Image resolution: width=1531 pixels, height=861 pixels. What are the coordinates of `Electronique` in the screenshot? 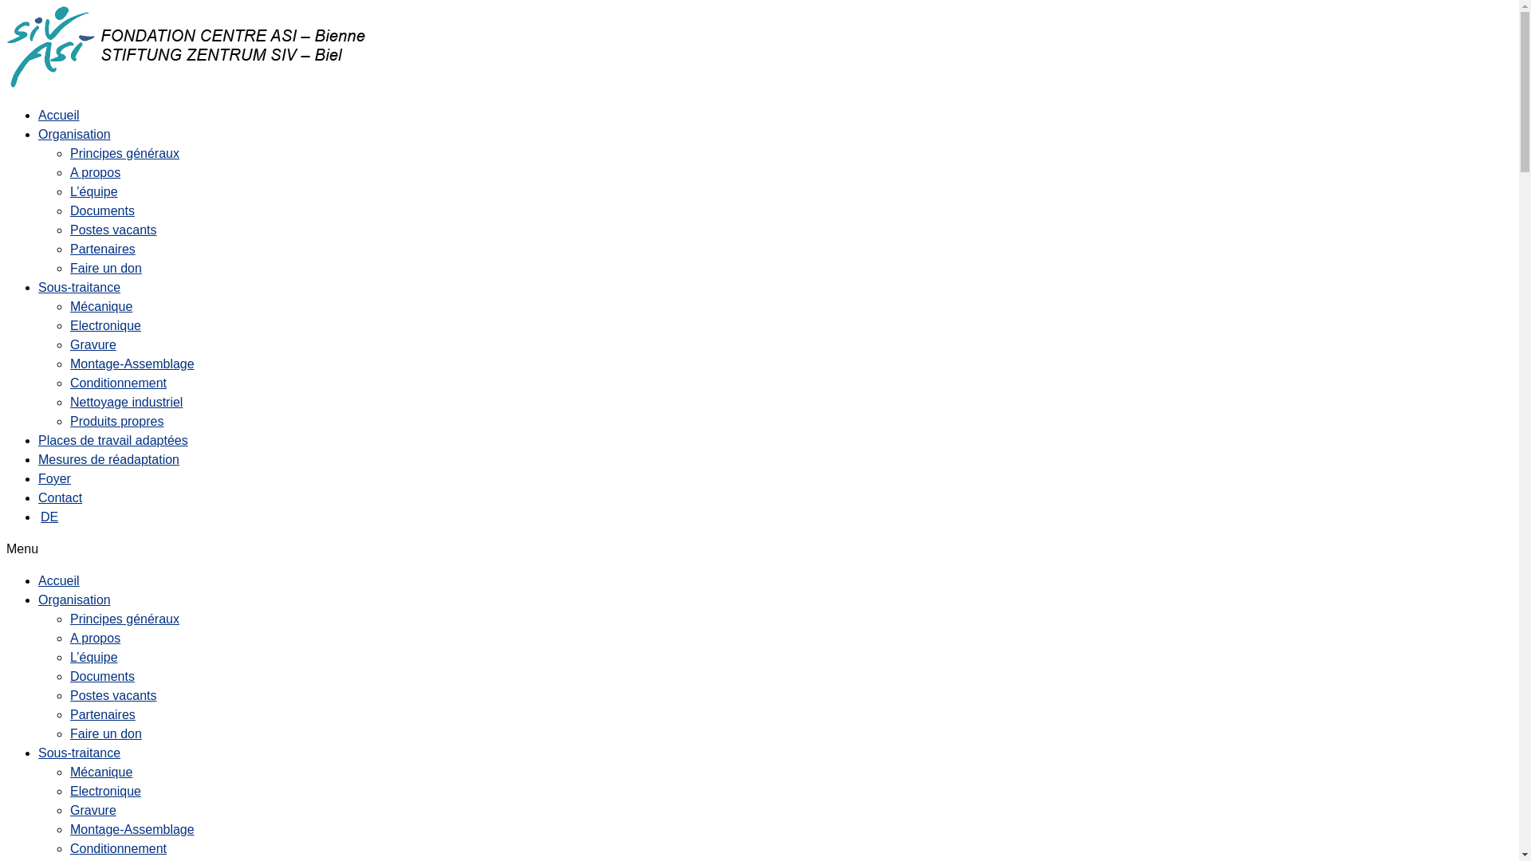 It's located at (105, 325).